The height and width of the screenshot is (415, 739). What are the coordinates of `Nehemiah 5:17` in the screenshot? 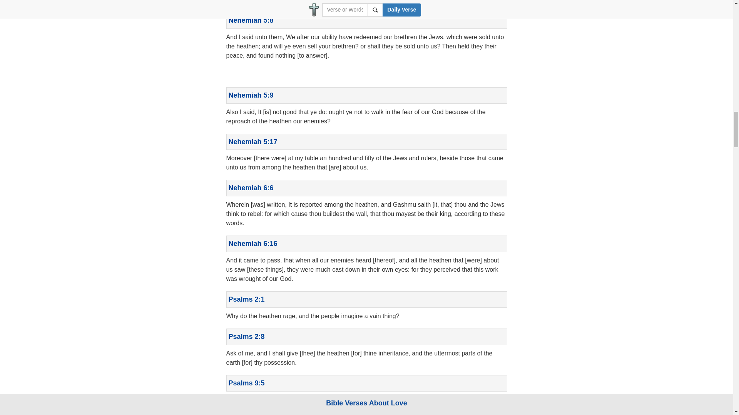 It's located at (253, 141).